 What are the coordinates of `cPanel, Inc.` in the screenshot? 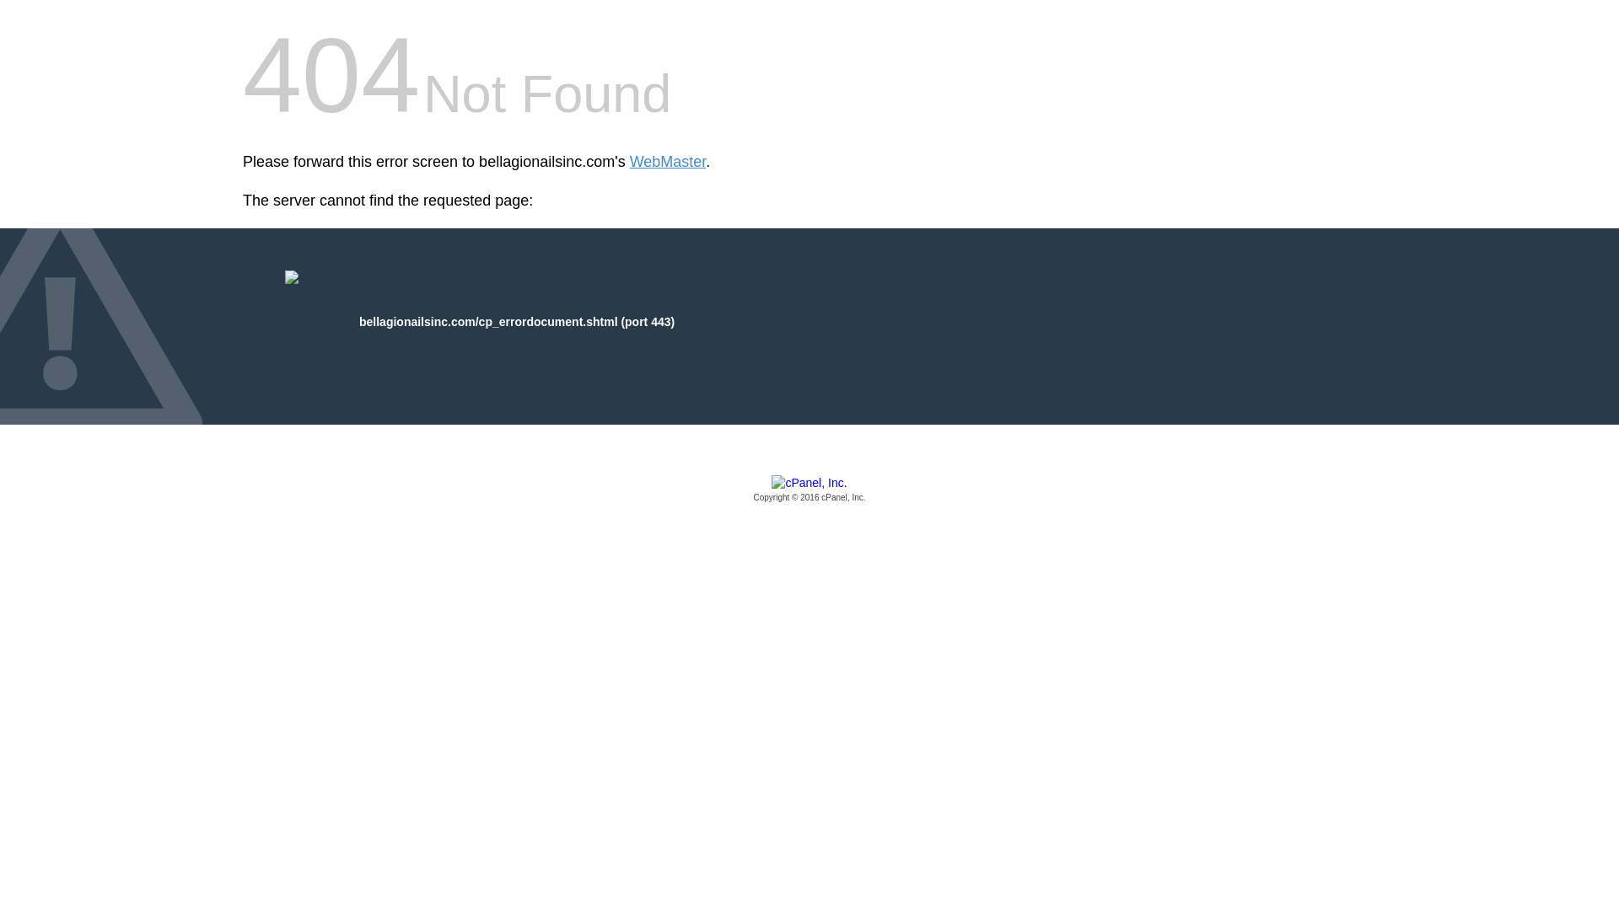 It's located at (809, 490).